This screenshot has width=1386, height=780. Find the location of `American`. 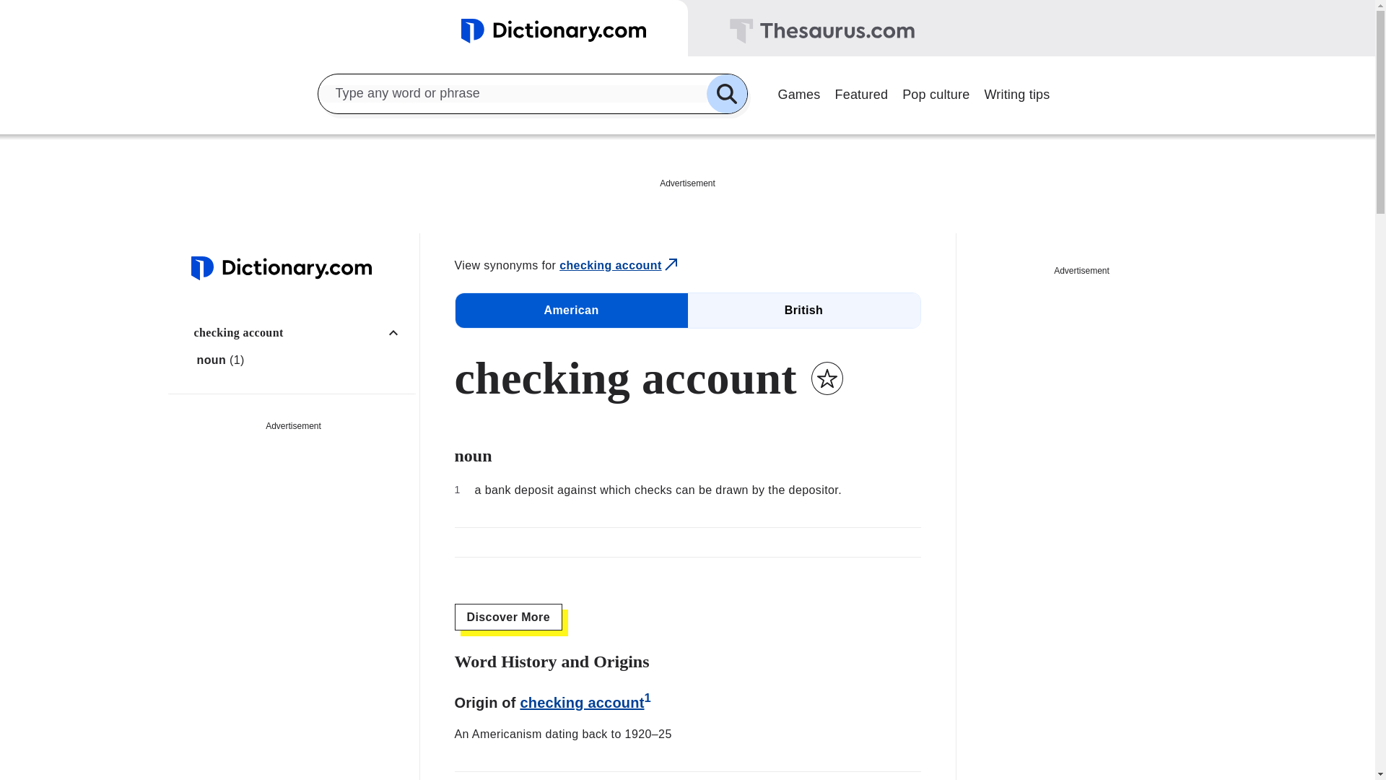

American is located at coordinates (570, 311).